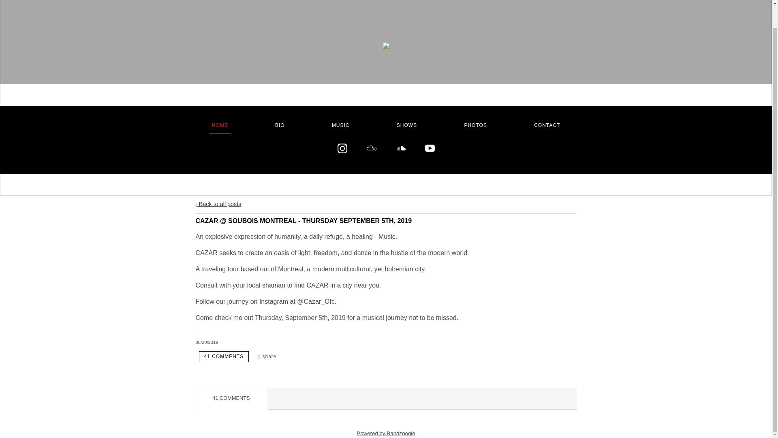 The image size is (778, 438). Describe the element at coordinates (340, 125) in the screenshot. I see `MUSIC` at that location.